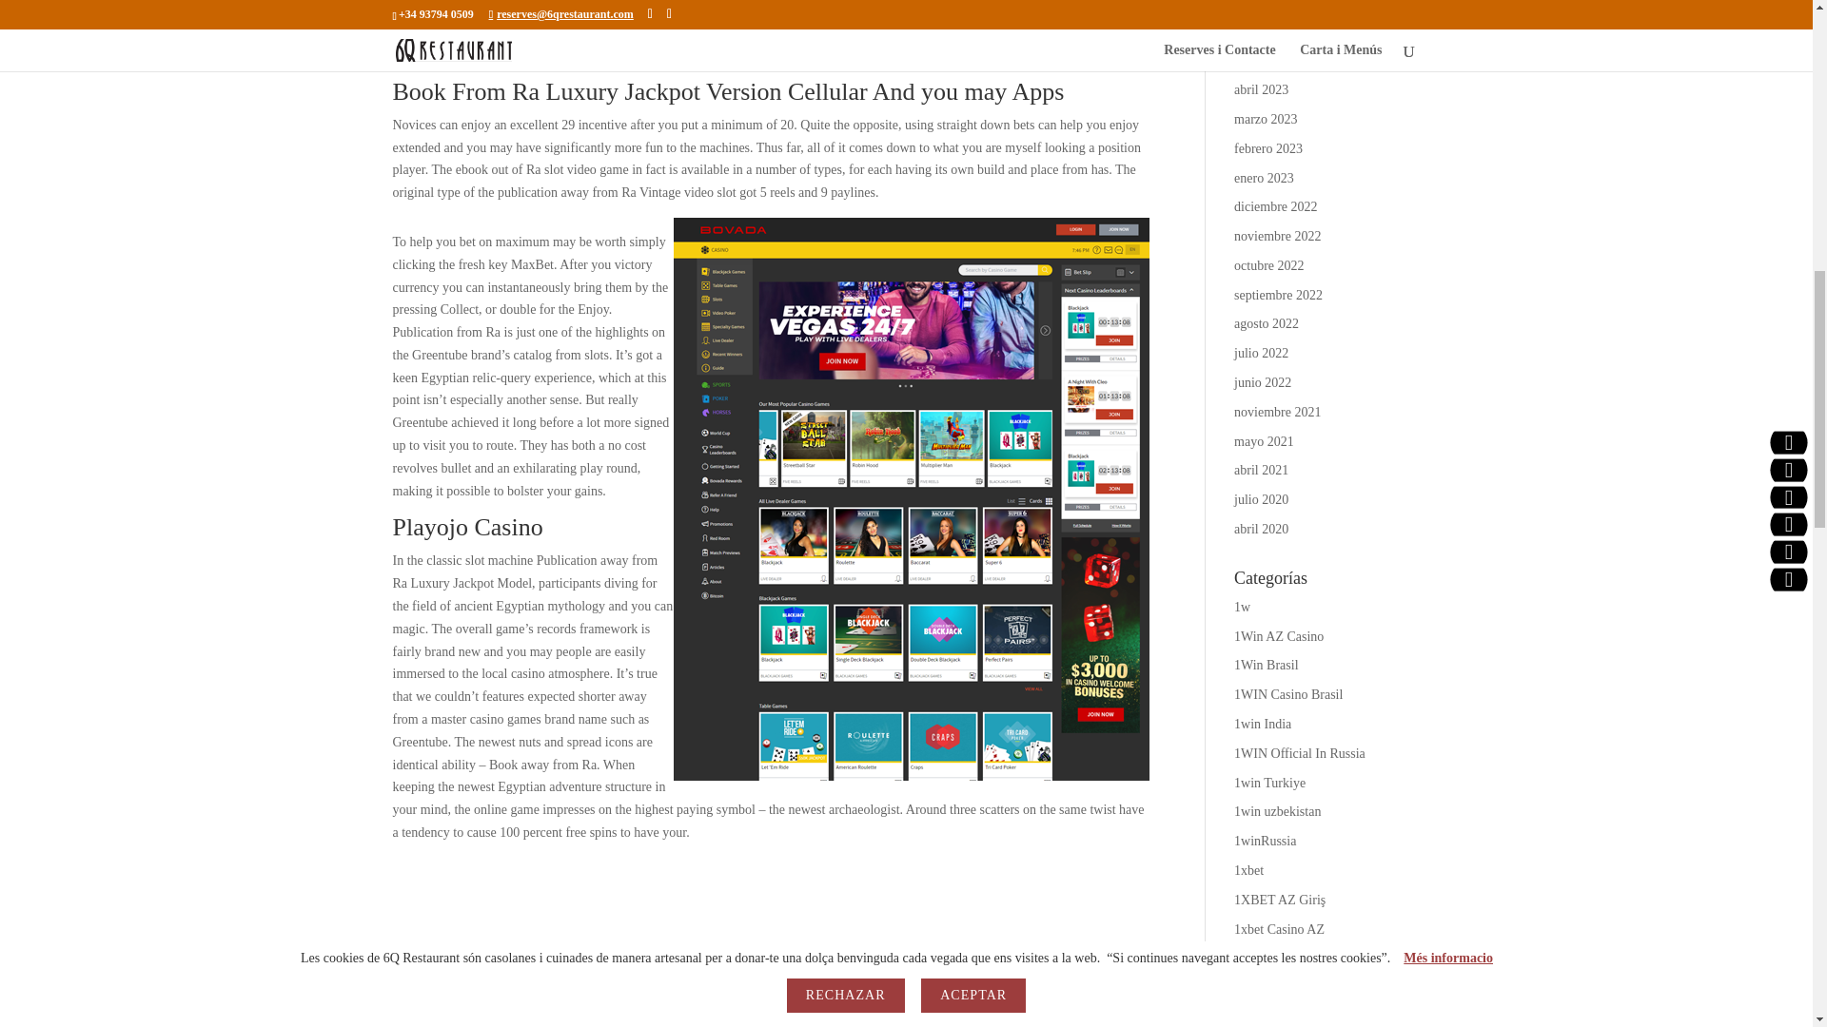 The image size is (1827, 1027). Describe the element at coordinates (1261, 4) in the screenshot. I see `julio 2023` at that location.